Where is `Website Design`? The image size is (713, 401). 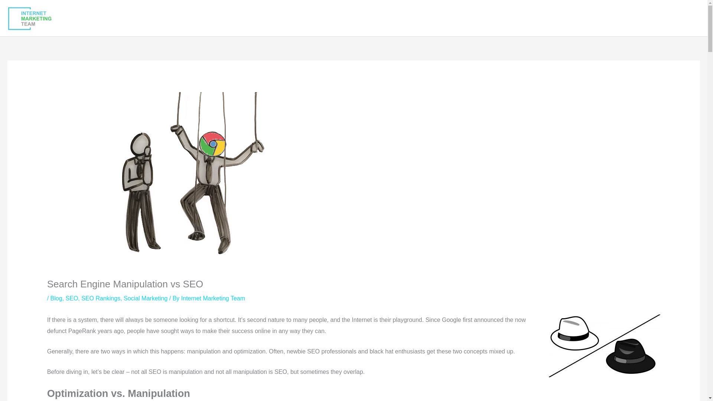
Website Design is located at coordinates (555, 18).